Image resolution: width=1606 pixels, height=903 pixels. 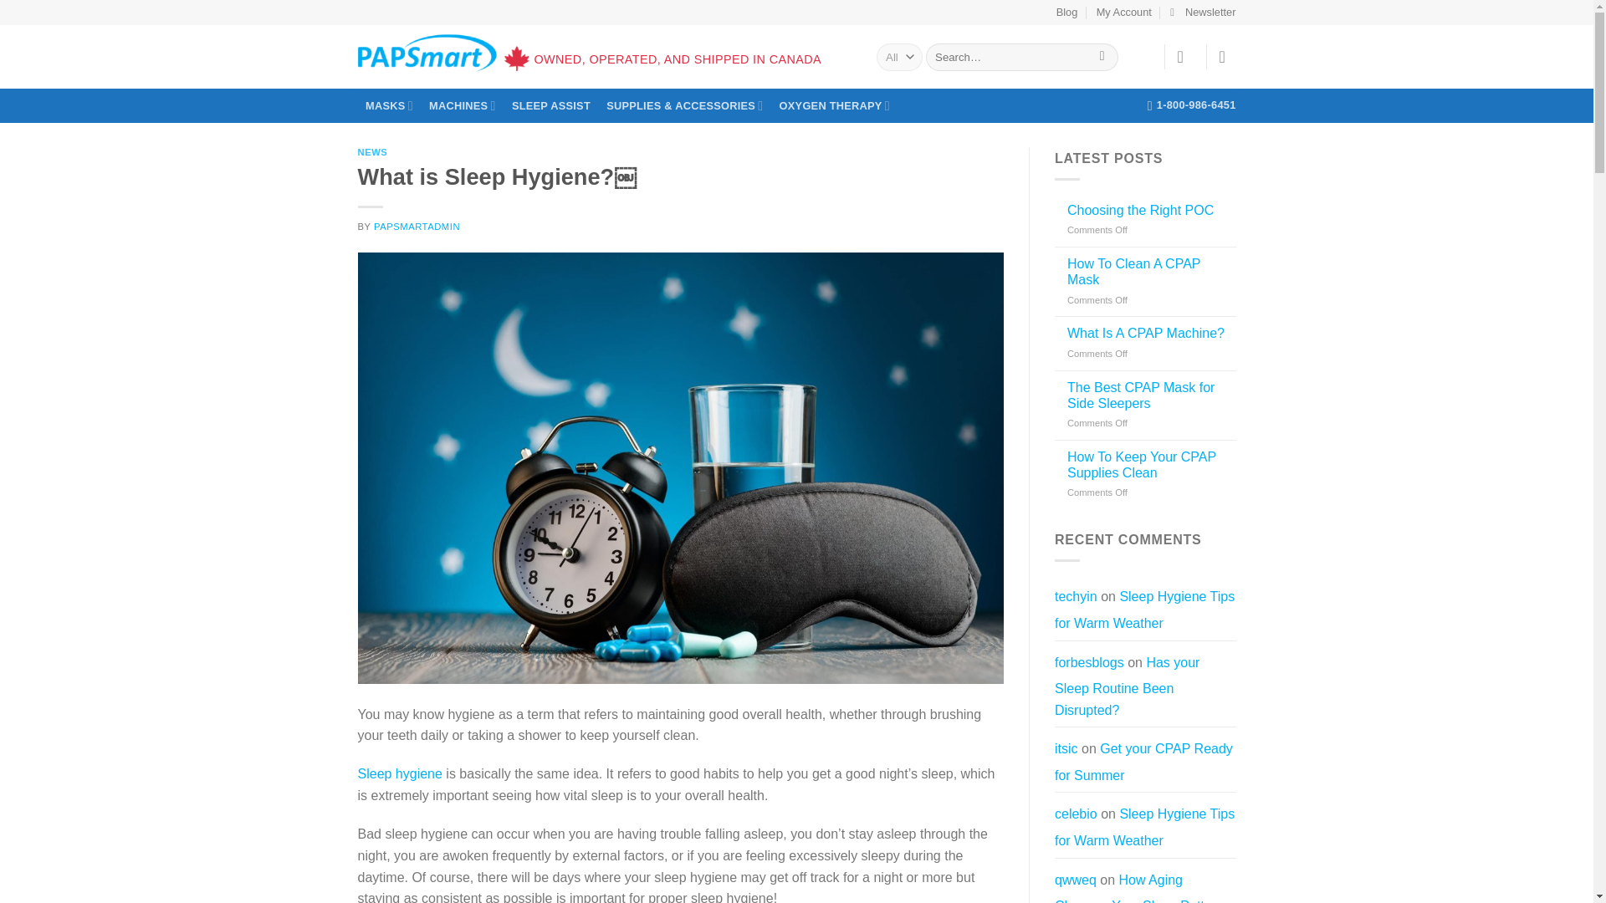 What do you see at coordinates (462, 105) in the screenshot?
I see `MACHINES` at bounding box center [462, 105].